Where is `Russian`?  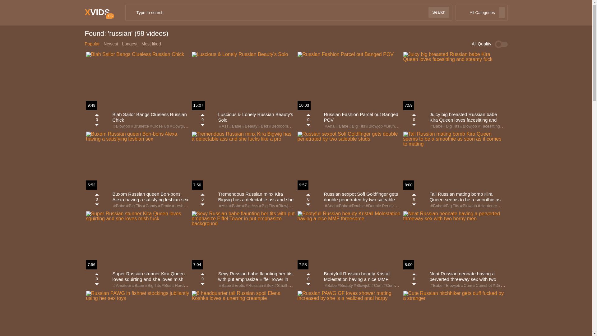 Russian is located at coordinates (506, 206).